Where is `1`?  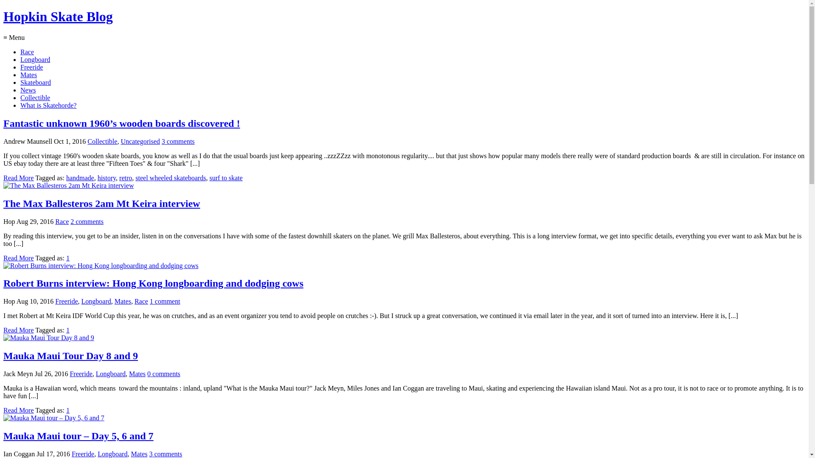 1 is located at coordinates (68, 411).